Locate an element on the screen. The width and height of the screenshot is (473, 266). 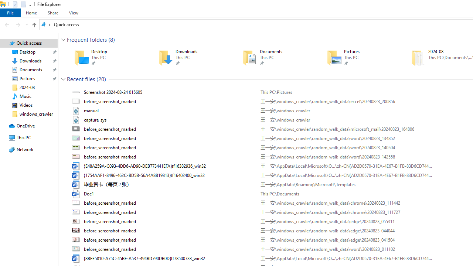
Pinned is located at coordinates (371, 63).